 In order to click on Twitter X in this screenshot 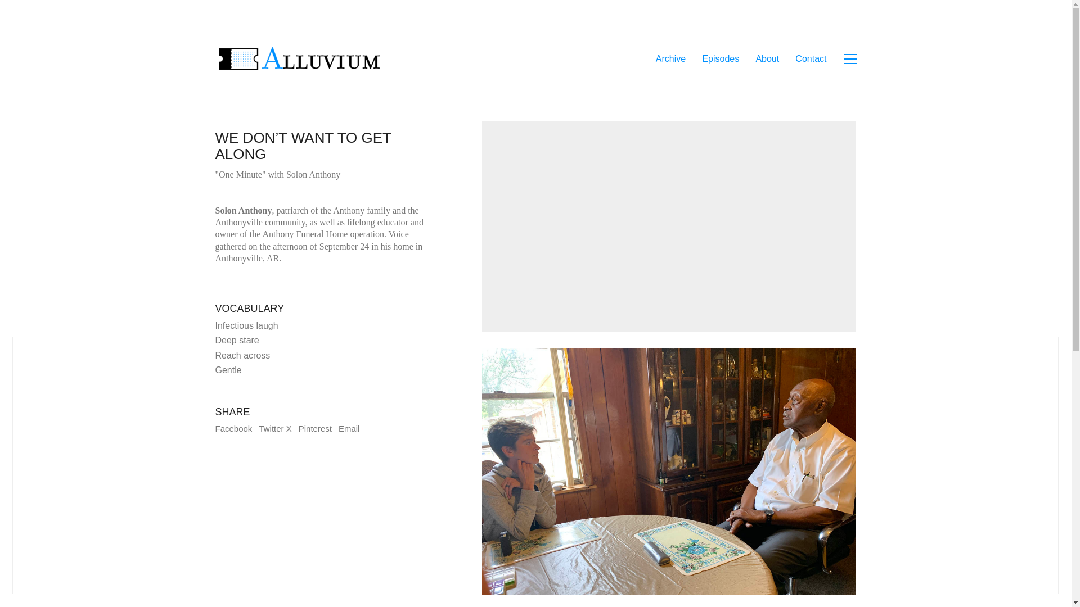, I will do `click(275, 428)`.